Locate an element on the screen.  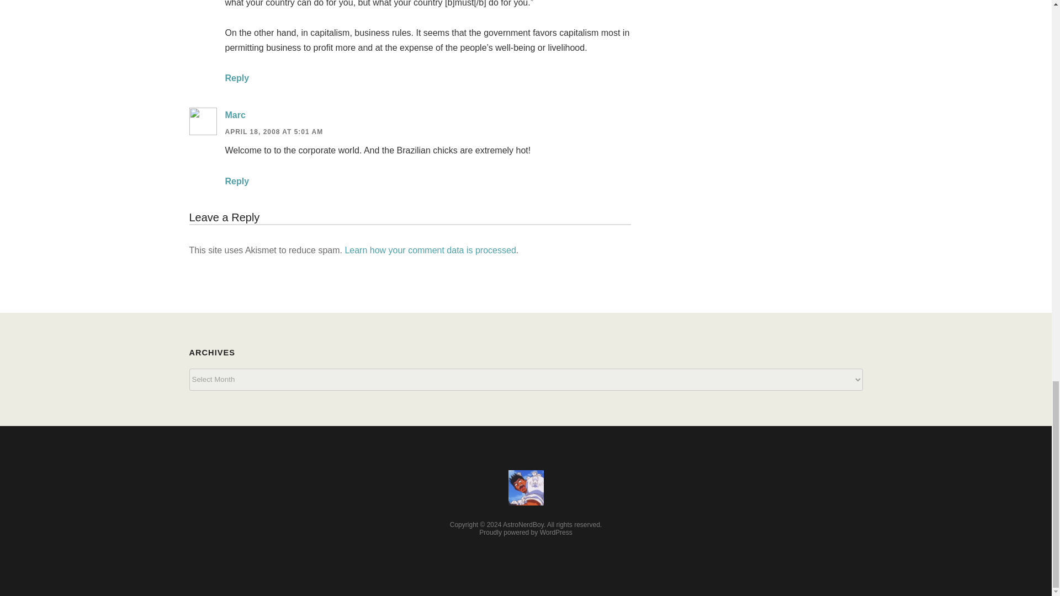
APRIL 18, 2008 AT 5:01 AM is located at coordinates (274, 132).